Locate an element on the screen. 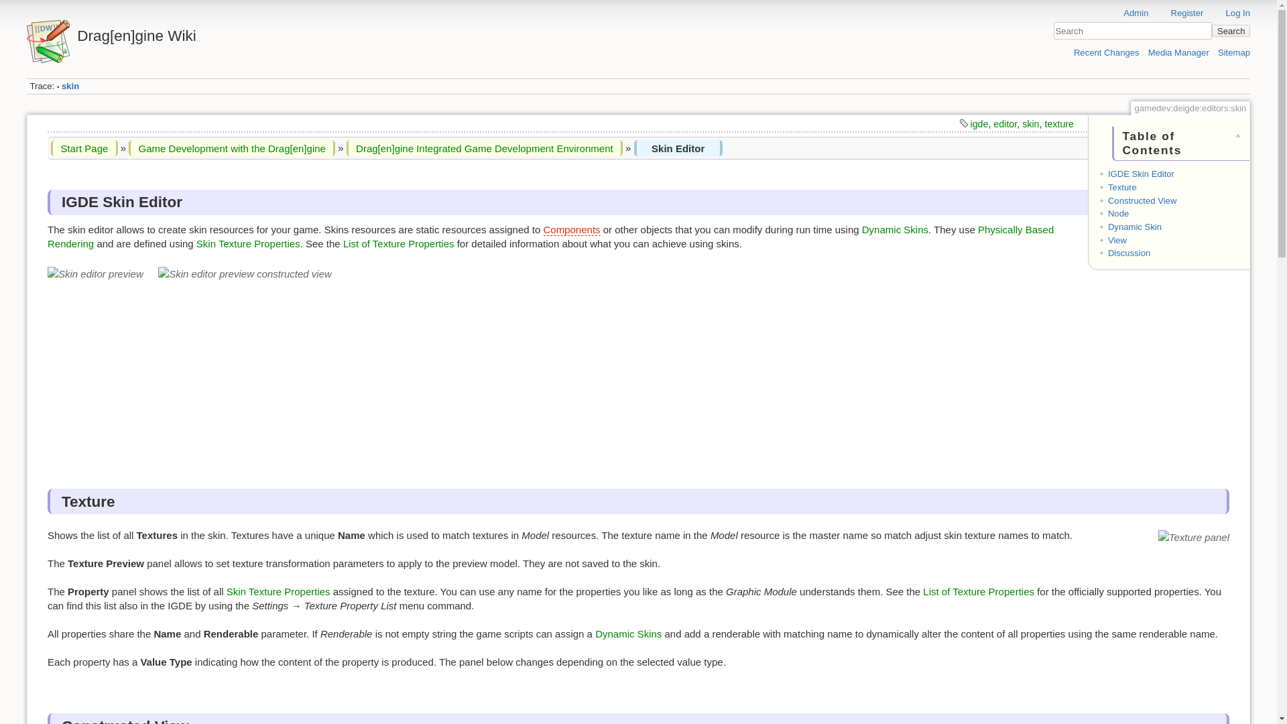 This screenshot has height=724, width=1287. tag:igde is located at coordinates (979, 124).